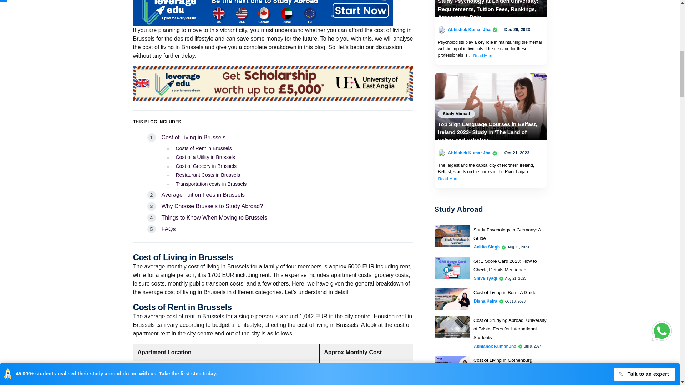 Image resolution: width=685 pixels, height=385 pixels. Describe the element at coordinates (489, 377) in the screenshot. I see `View all posts by Vidisha Dewan` at that location.